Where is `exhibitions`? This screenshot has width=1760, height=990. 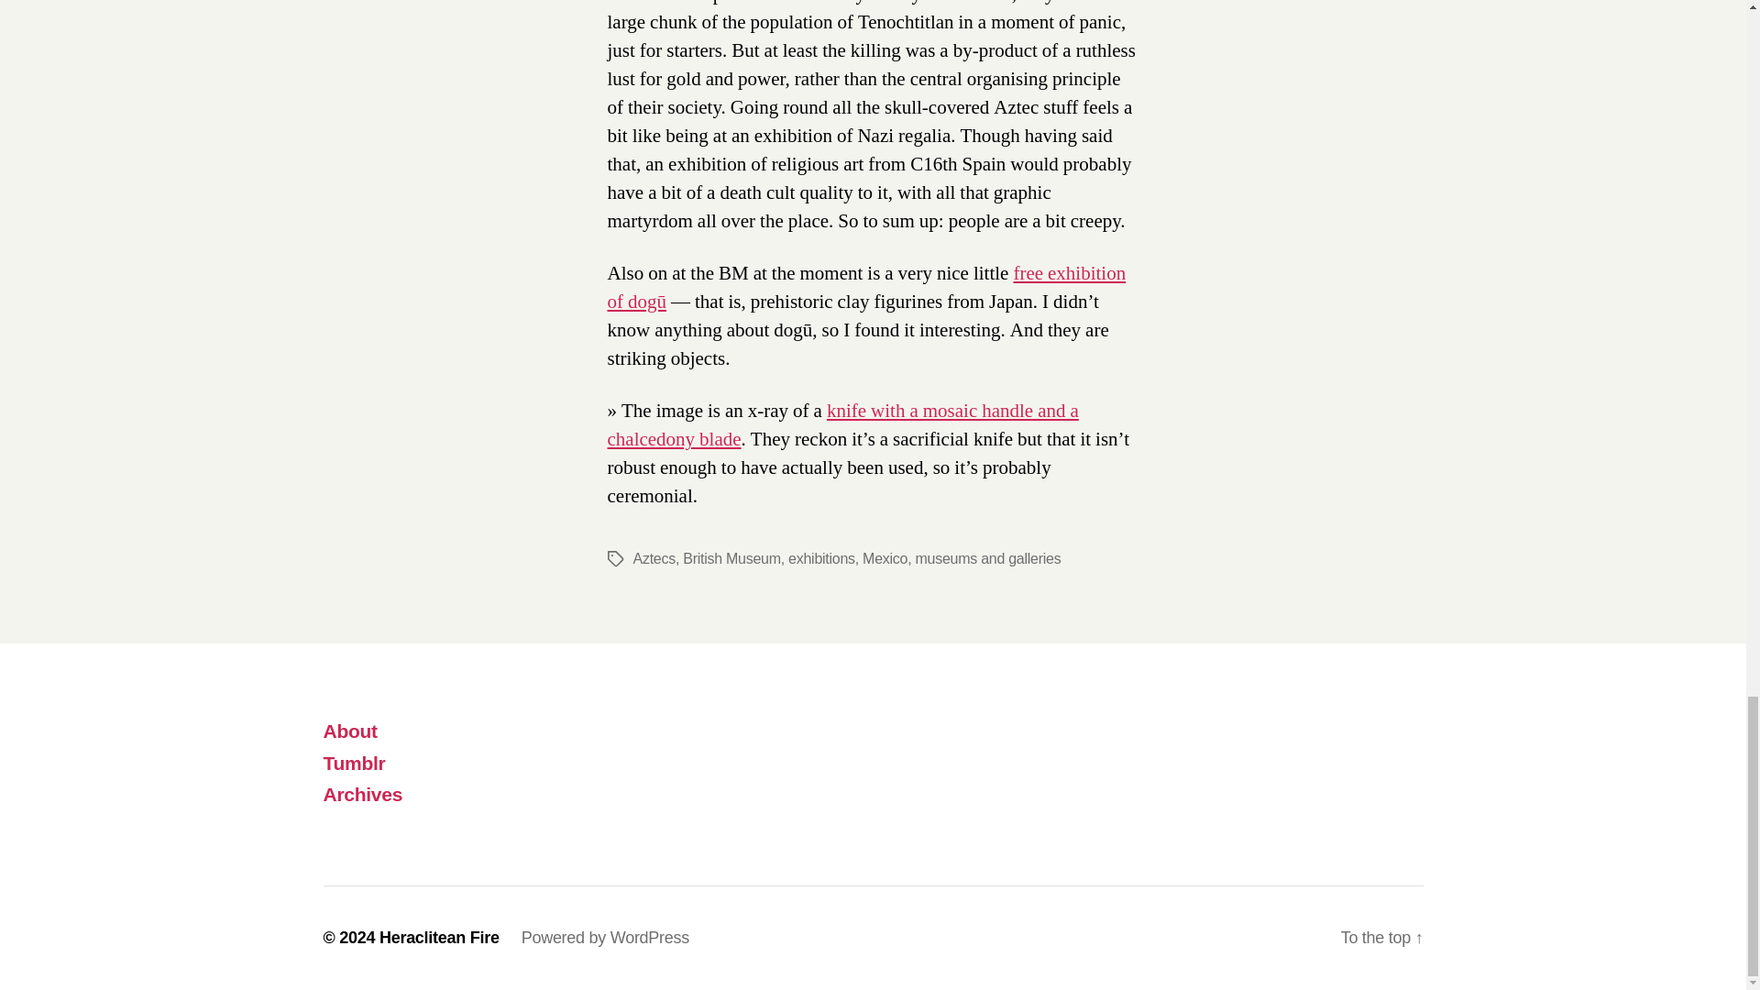 exhibitions is located at coordinates (821, 557).